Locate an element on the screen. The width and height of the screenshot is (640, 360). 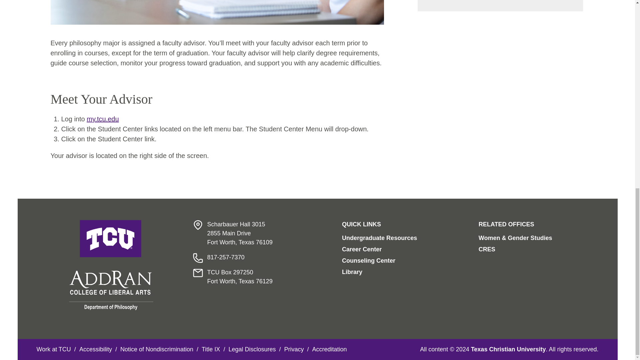
Notice of Nondiscrimination is located at coordinates (157, 349).